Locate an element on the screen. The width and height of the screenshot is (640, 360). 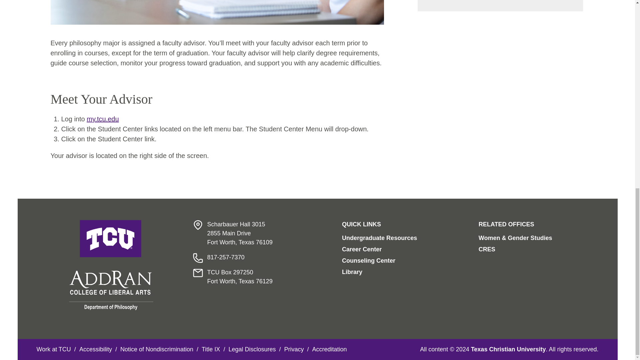
Notice of Nondiscrimination is located at coordinates (157, 349).